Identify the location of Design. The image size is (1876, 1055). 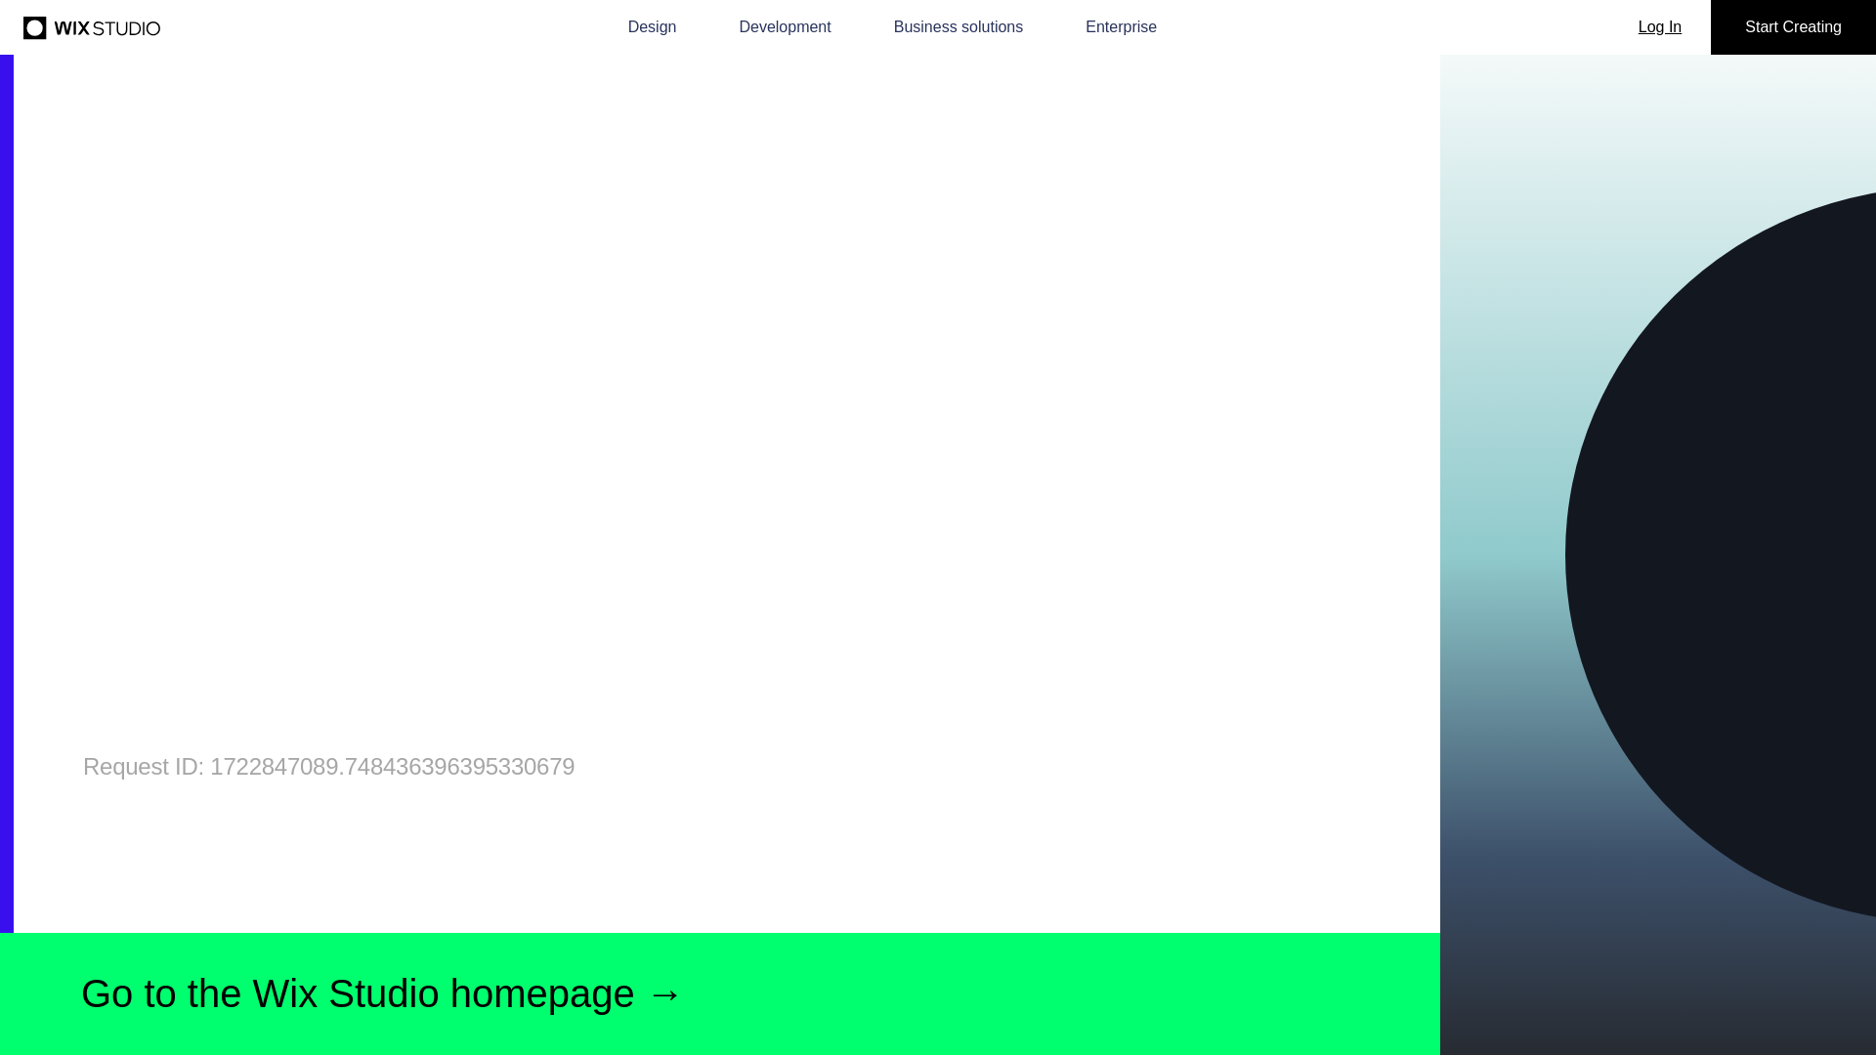
(653, 27).